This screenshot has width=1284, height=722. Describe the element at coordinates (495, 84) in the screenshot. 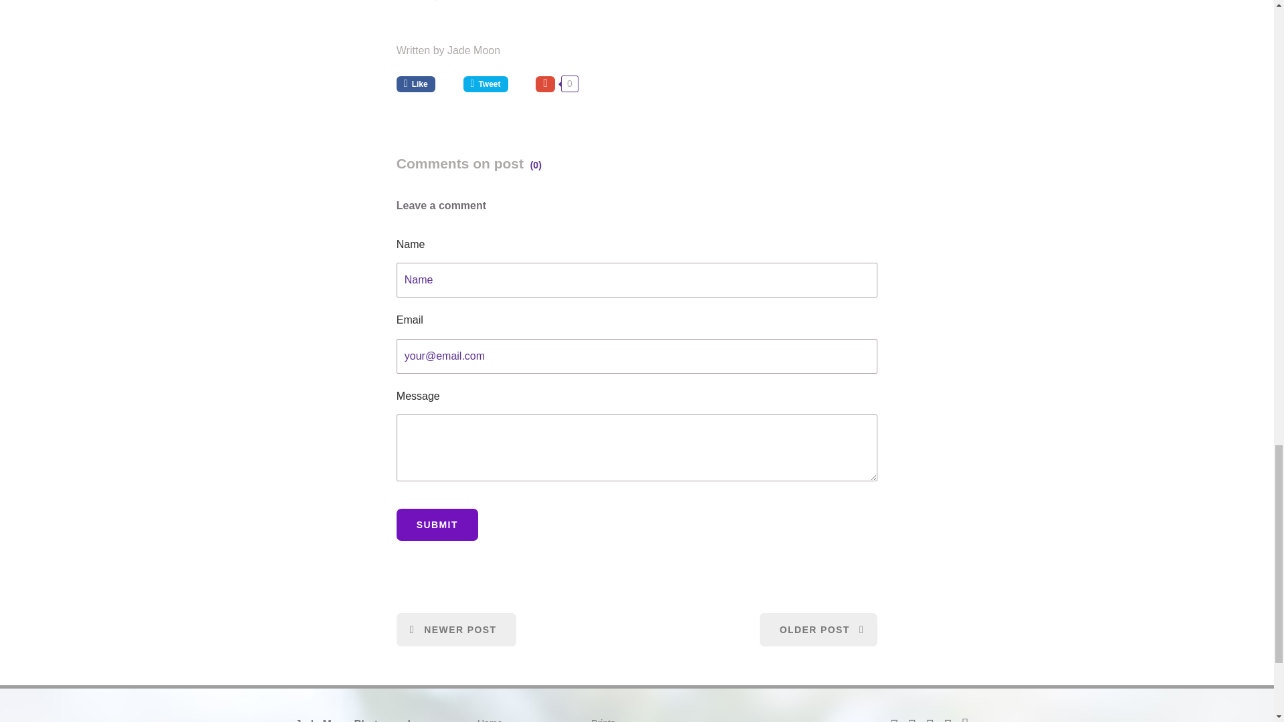

I see `Tweet` at that location.